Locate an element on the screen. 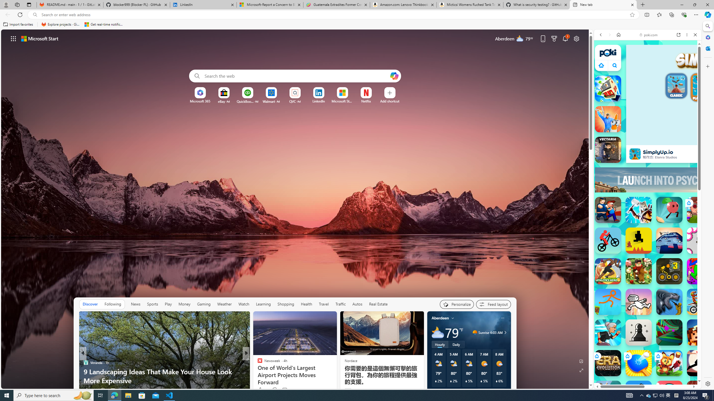 The width and height of the screenshot is (714, 401). Into the Pit Into the Pit is located at coordinates (700, 241).